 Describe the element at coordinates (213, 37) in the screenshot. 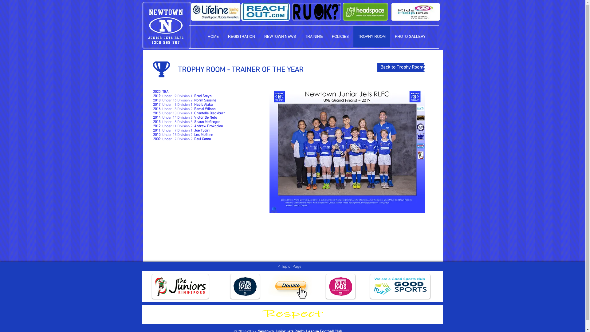

I see `HOME` at that location.